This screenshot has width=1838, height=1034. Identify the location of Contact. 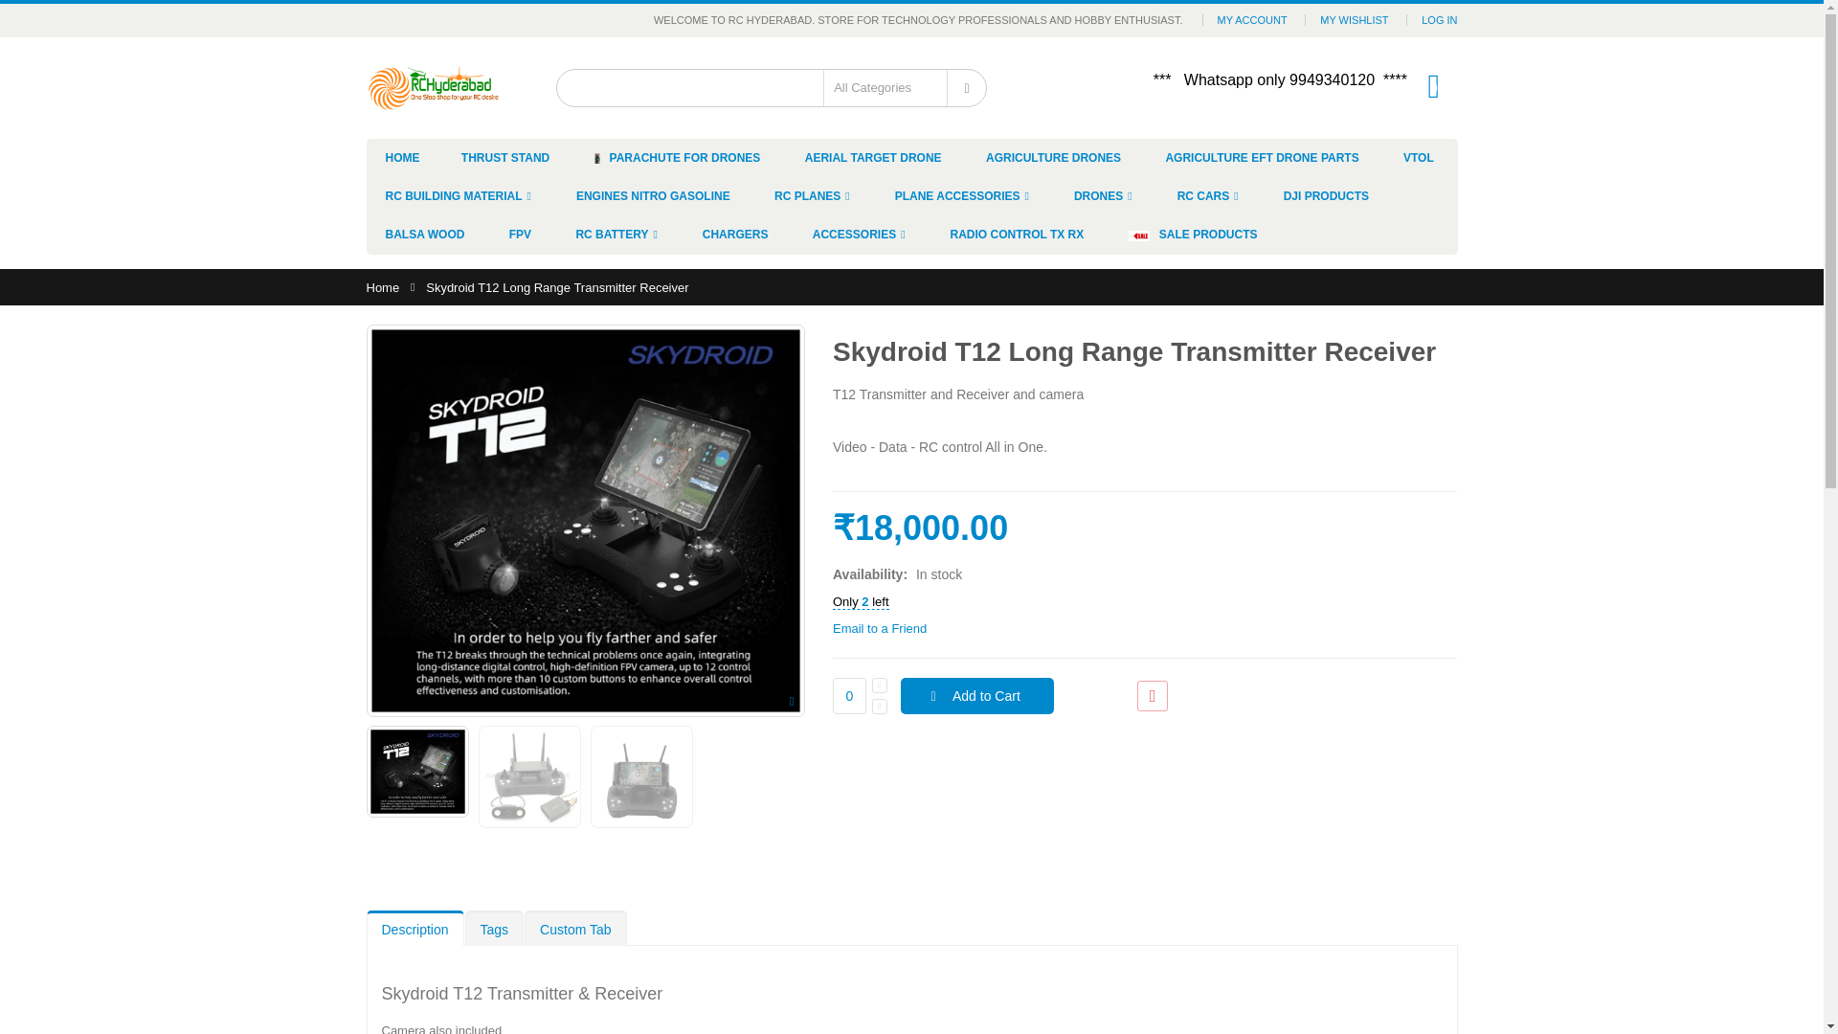
(967, 88).